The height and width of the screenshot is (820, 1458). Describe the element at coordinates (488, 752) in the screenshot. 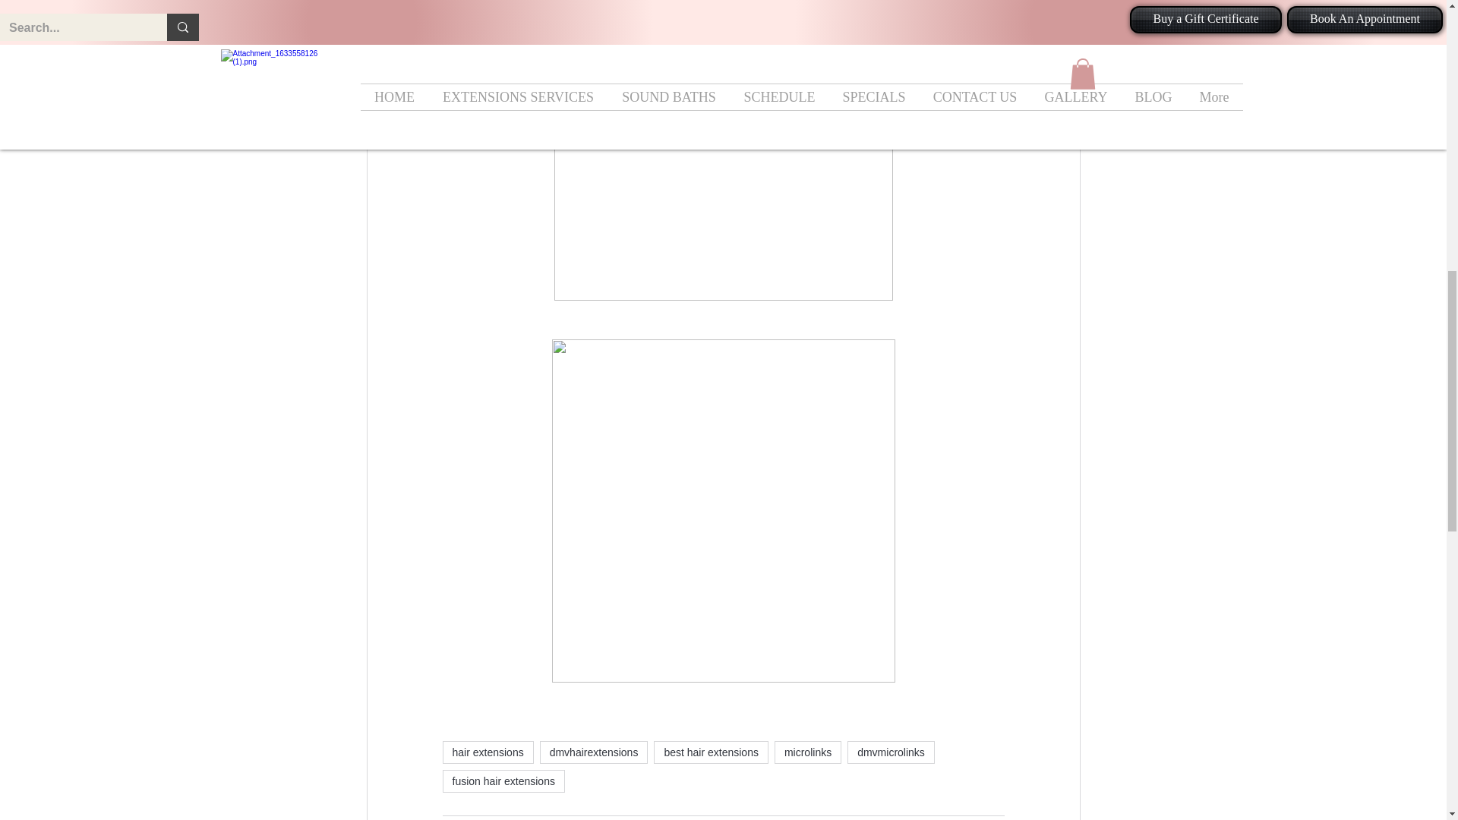

I see `hair extensions` at that location.